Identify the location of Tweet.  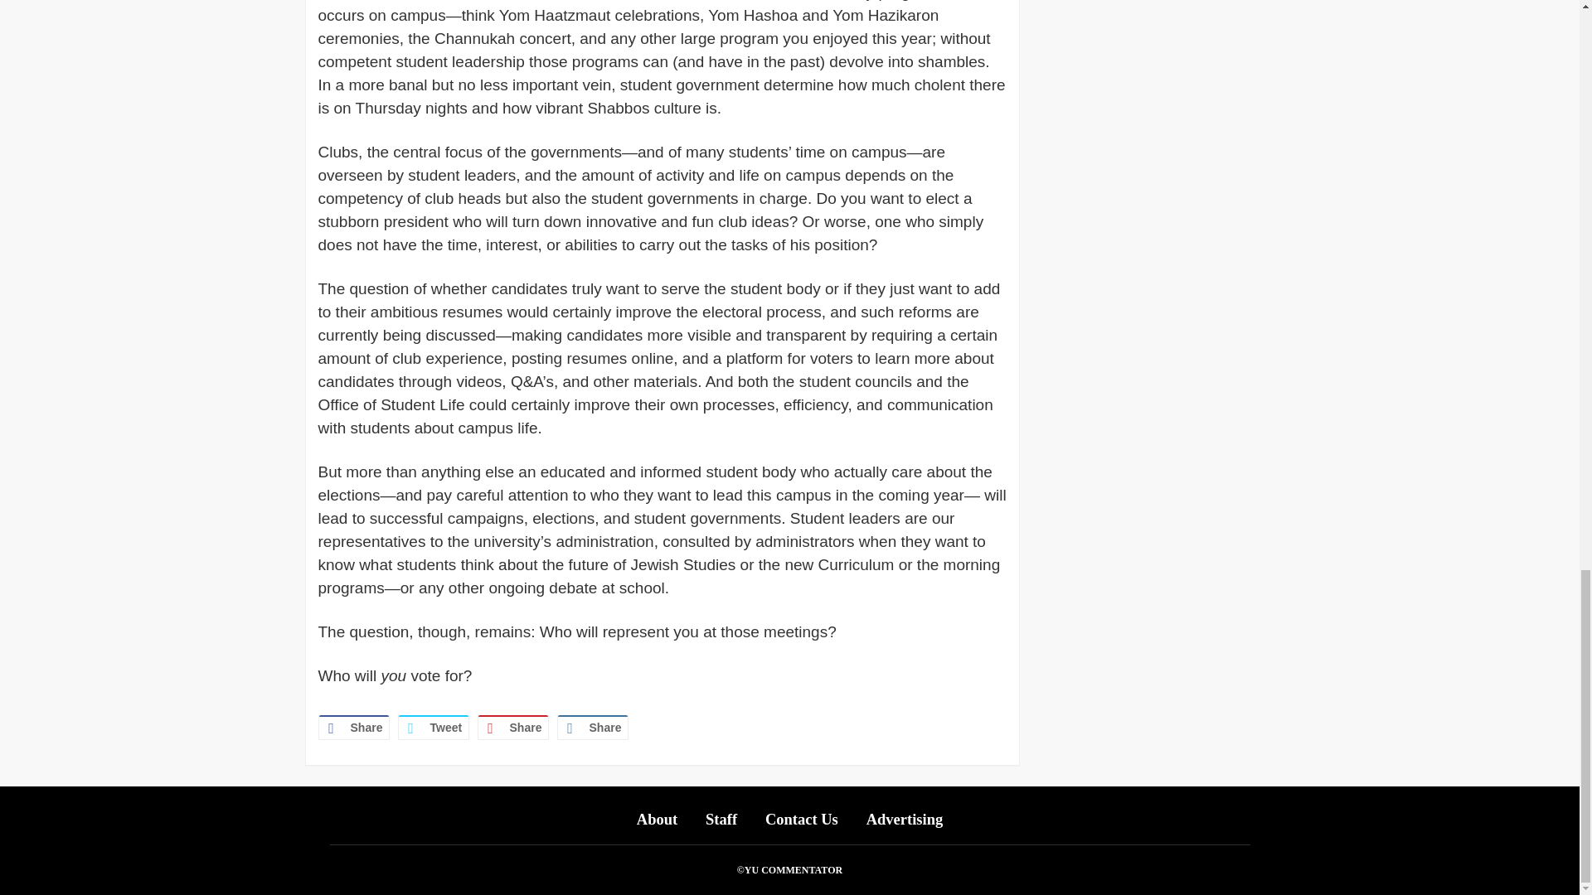
(434, 728).